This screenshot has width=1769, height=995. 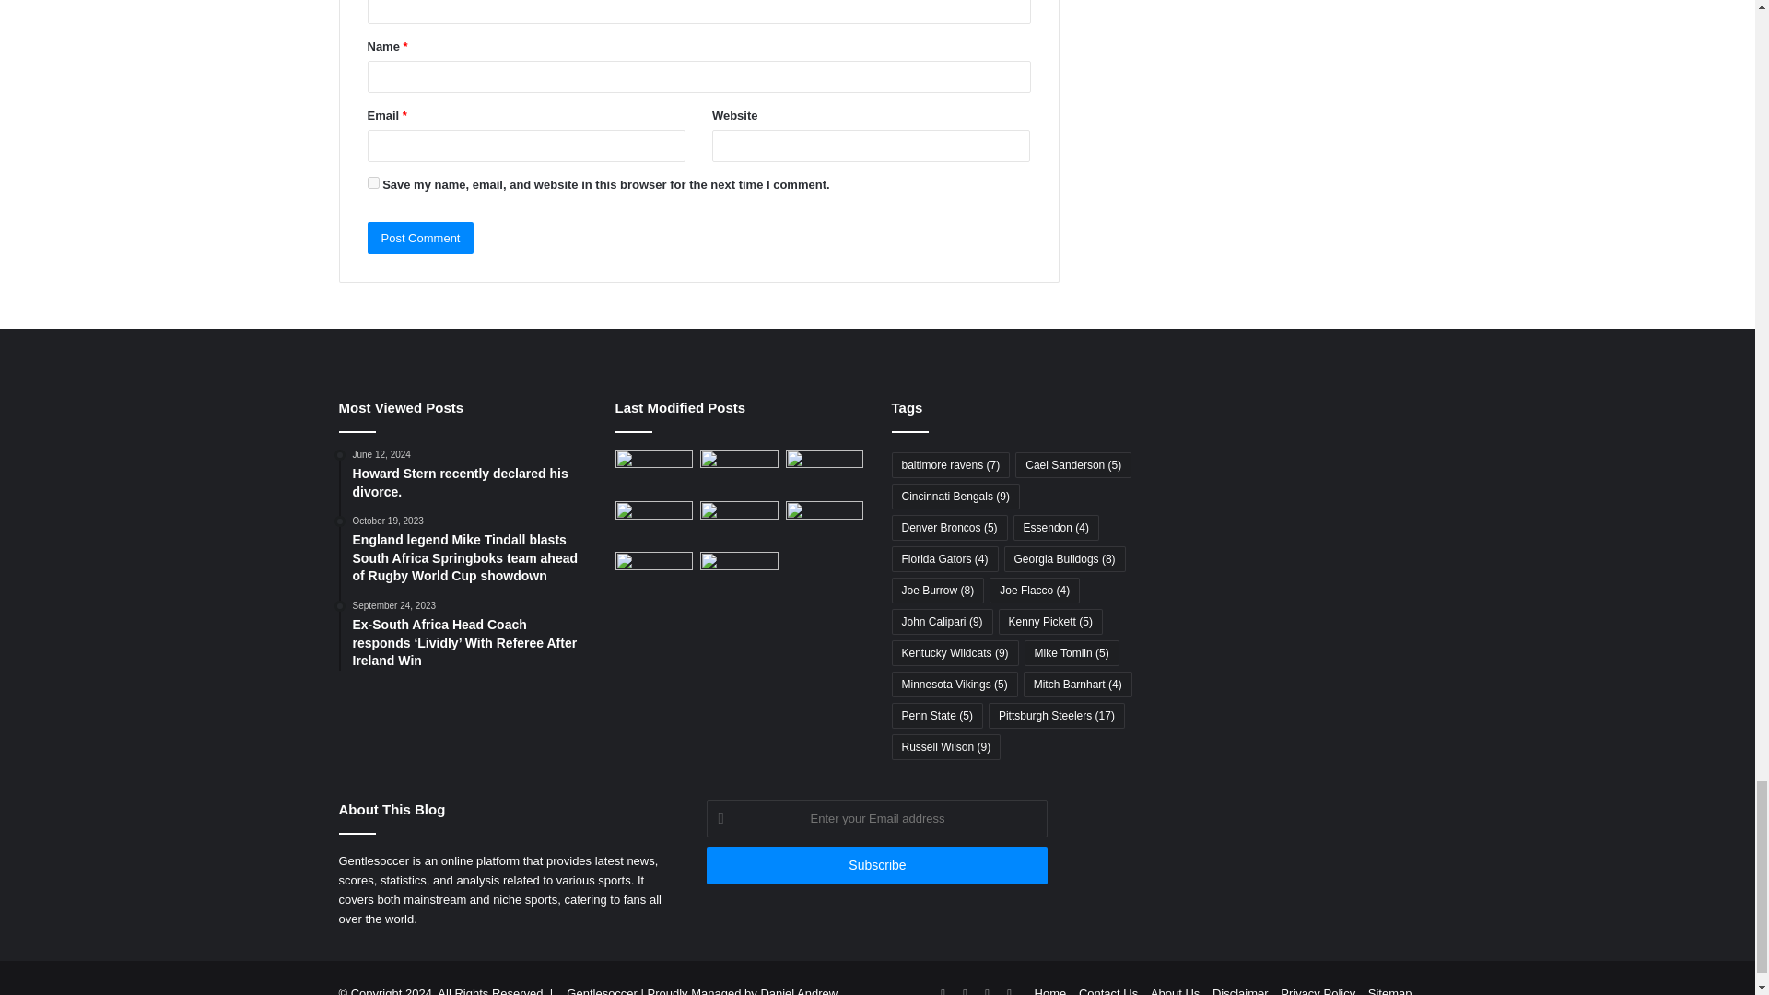 What do you see at coordinates (420, 238) in the screenshot?
I see `Post Comment` at bounding box center [420, 238].